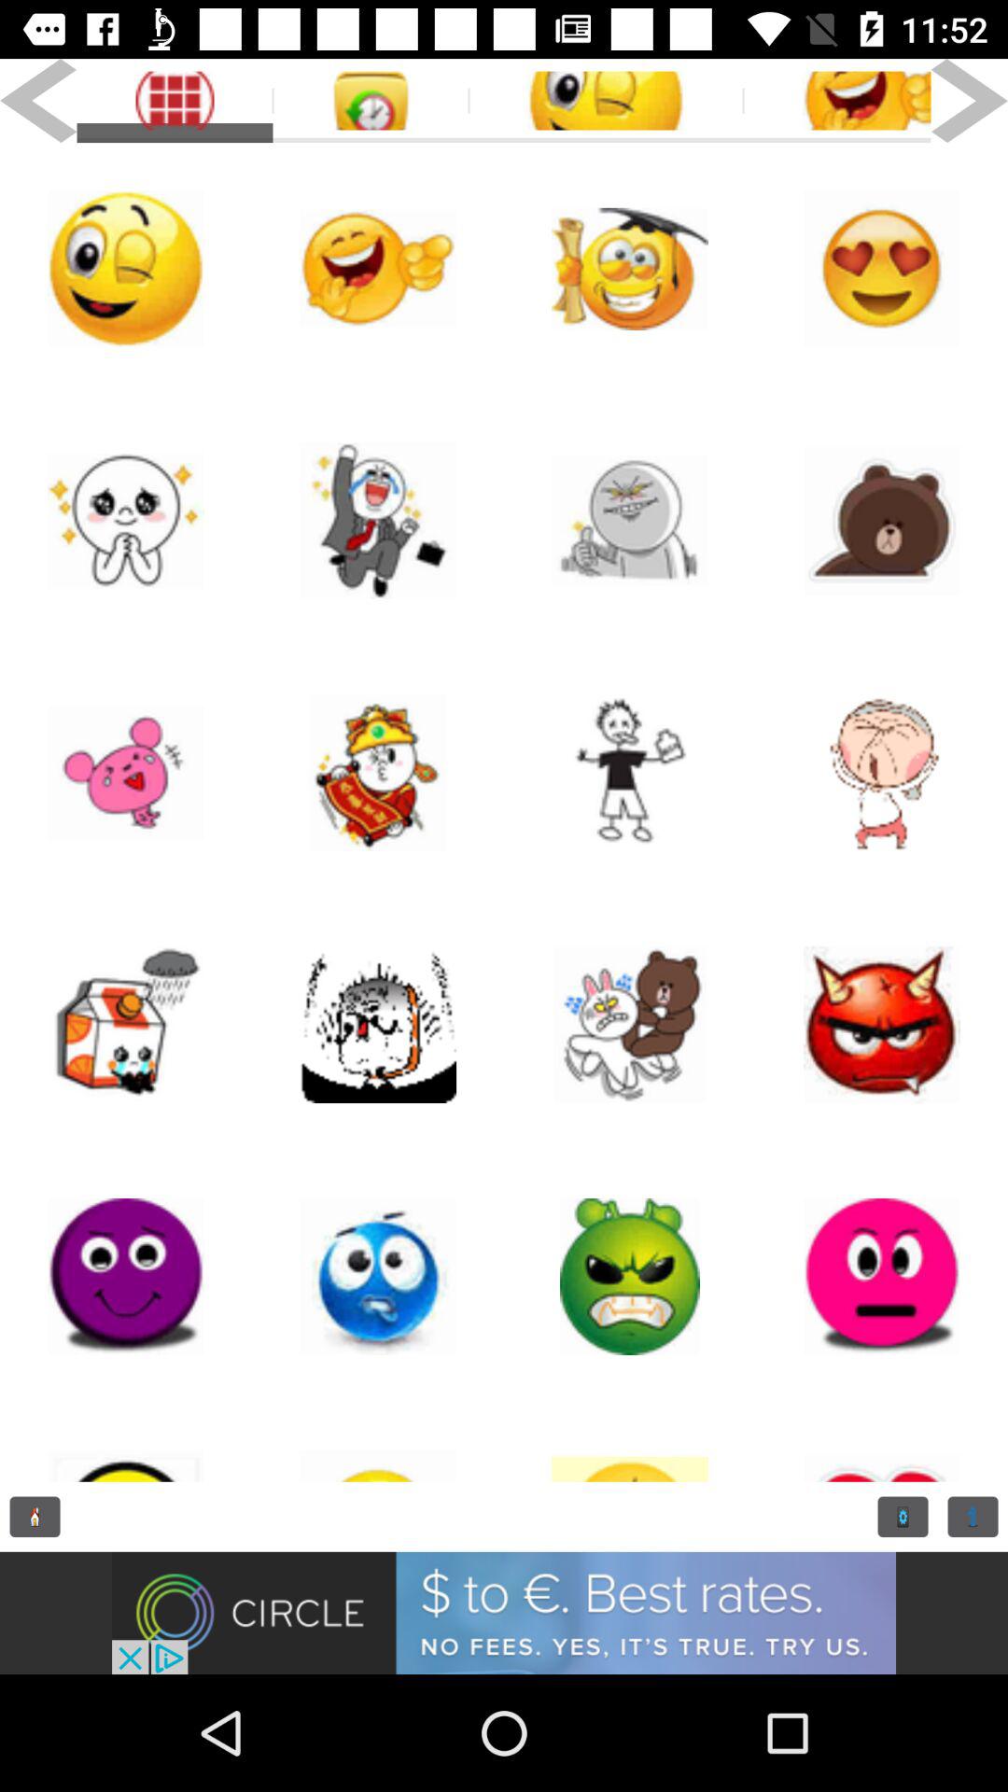 This screenshot has width=1008, height=1792. I want to click on colour pitcure page, so click(126, 773).